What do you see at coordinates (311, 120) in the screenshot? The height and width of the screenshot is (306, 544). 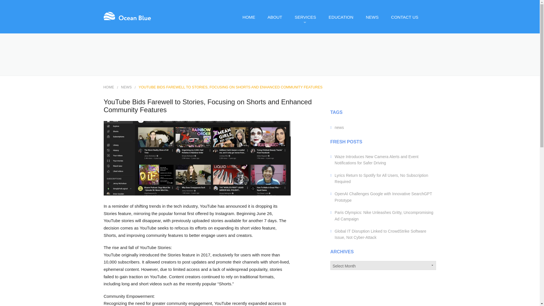 I see `TRAFFIC BUYING. EMAIL OUTREACH` at bounding box center [311, 120].